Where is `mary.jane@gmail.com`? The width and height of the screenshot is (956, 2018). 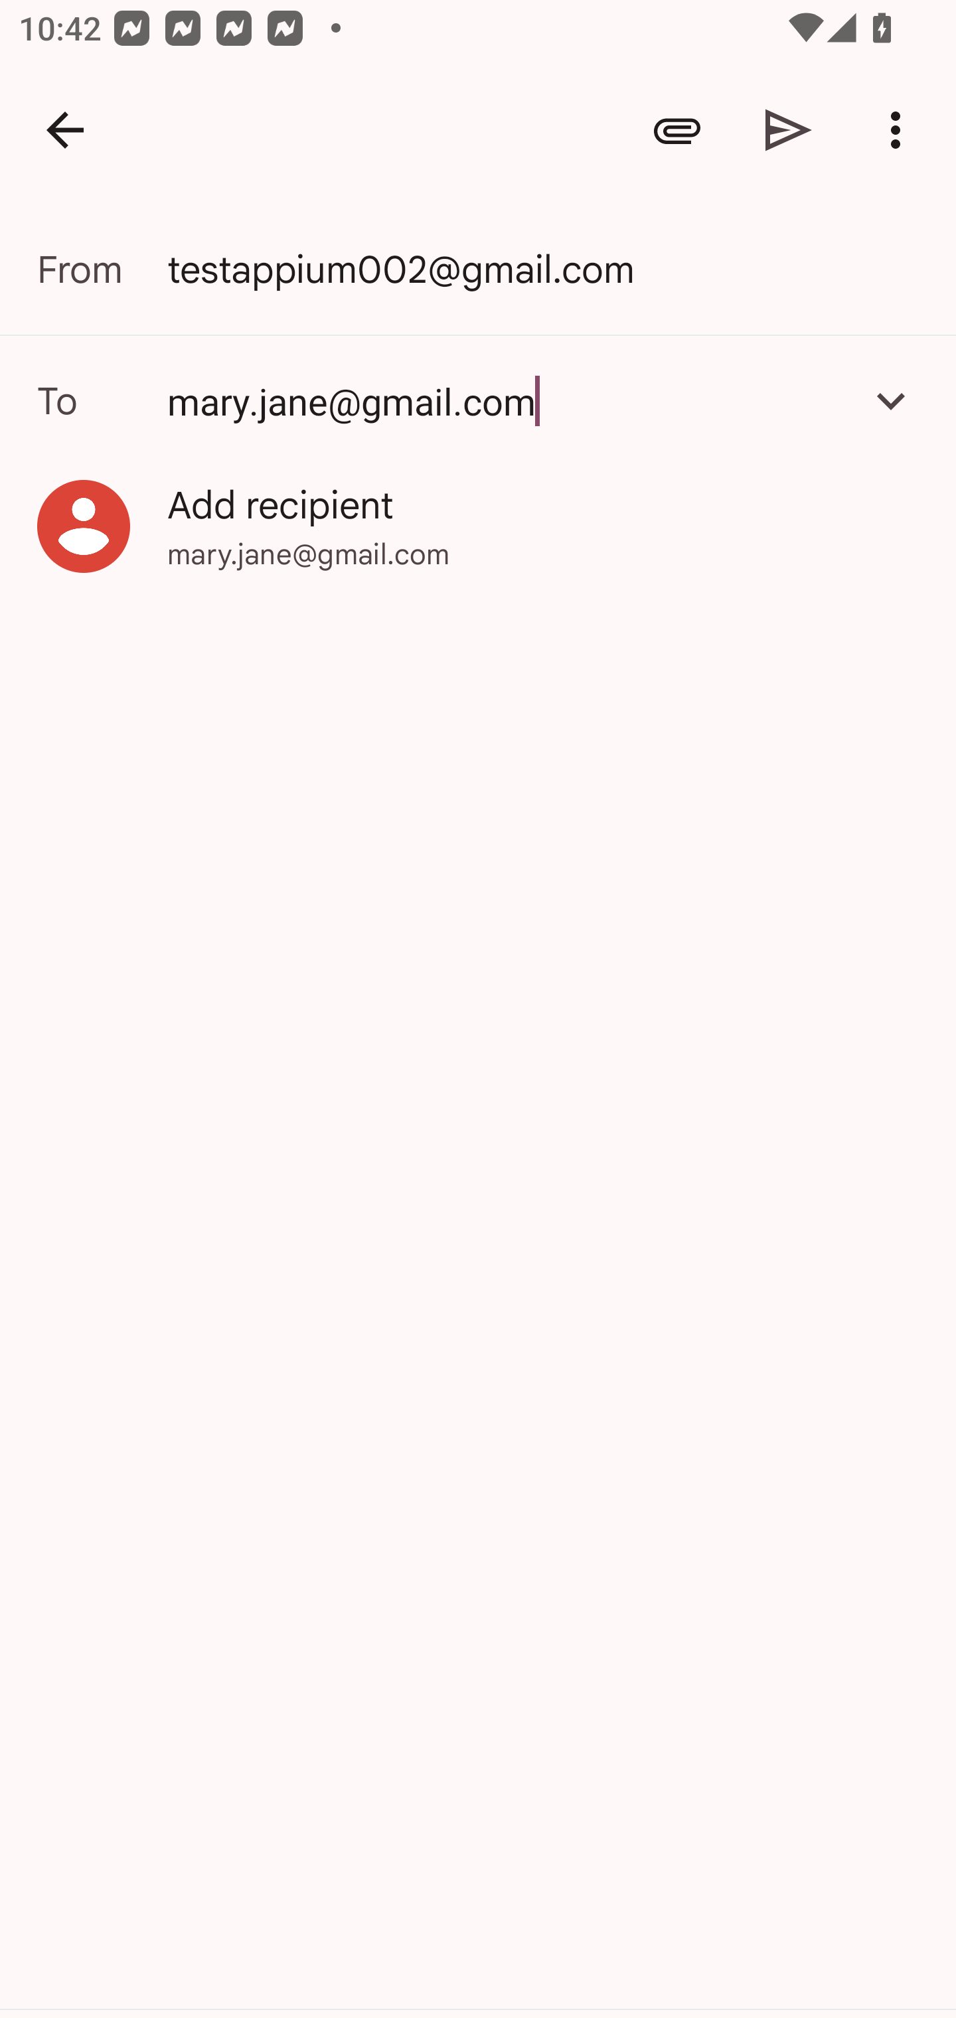
mary.jane@gmail.com is located at coordinates (478, 400).